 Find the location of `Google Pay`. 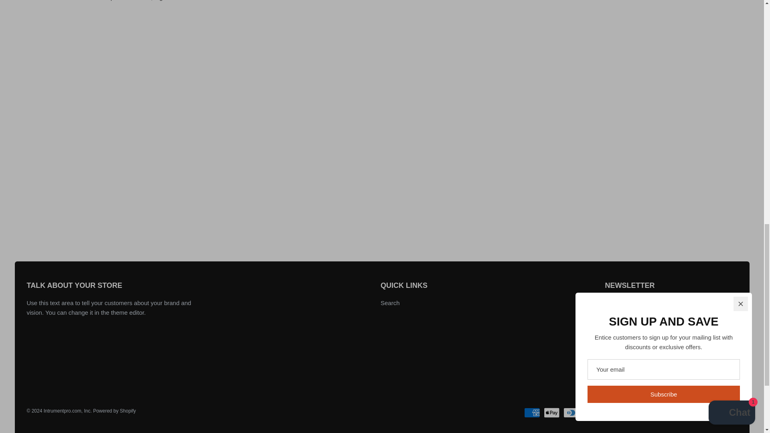

Google Pay is located at coordinates (630, 413).